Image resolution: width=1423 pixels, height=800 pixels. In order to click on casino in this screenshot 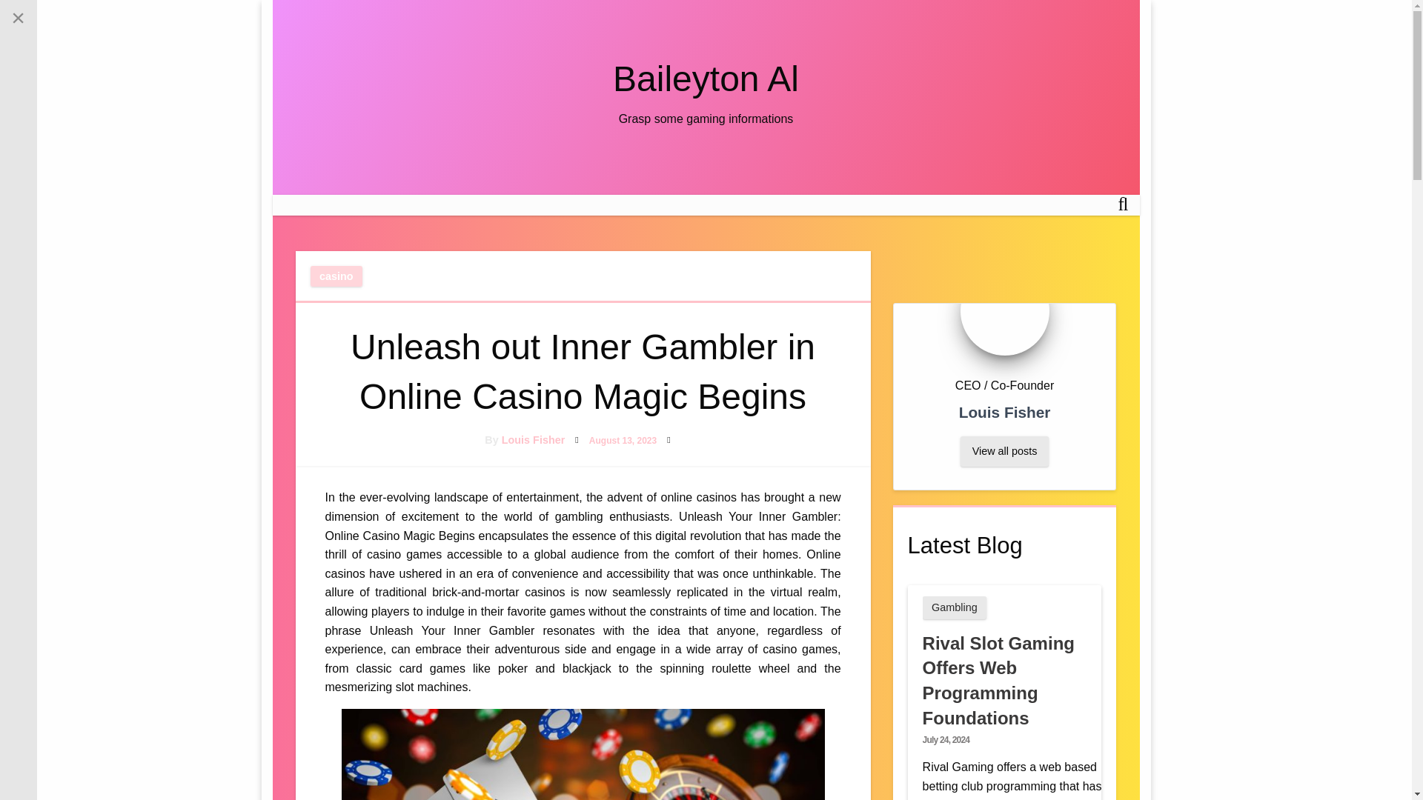, I will do `click(336, 276)`.